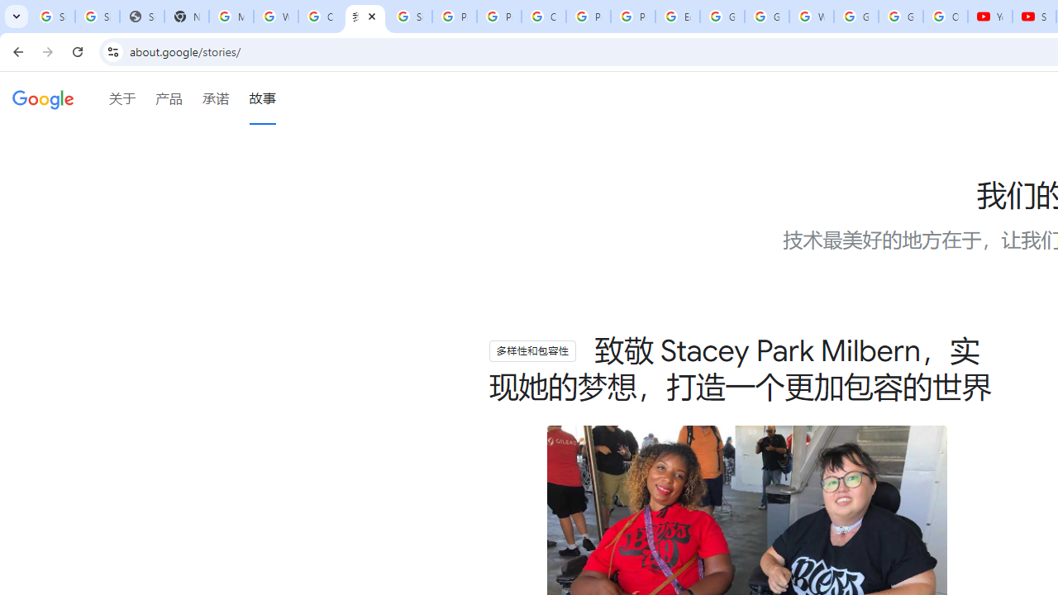 The image size is (1058, 595). Describe the element at coordinates (811, 17) in the screenshot. I see `Welcome to My Activity` at that location.